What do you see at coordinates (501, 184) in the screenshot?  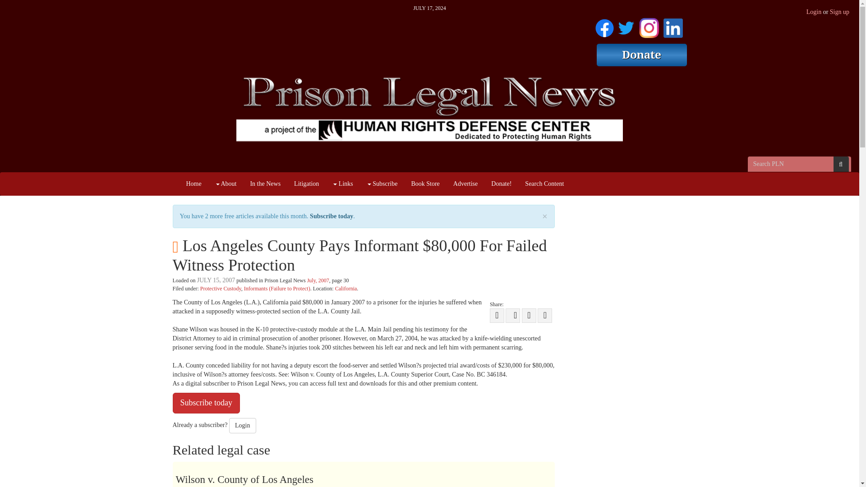 I see `Donate!` at bounding box center [501, 184].